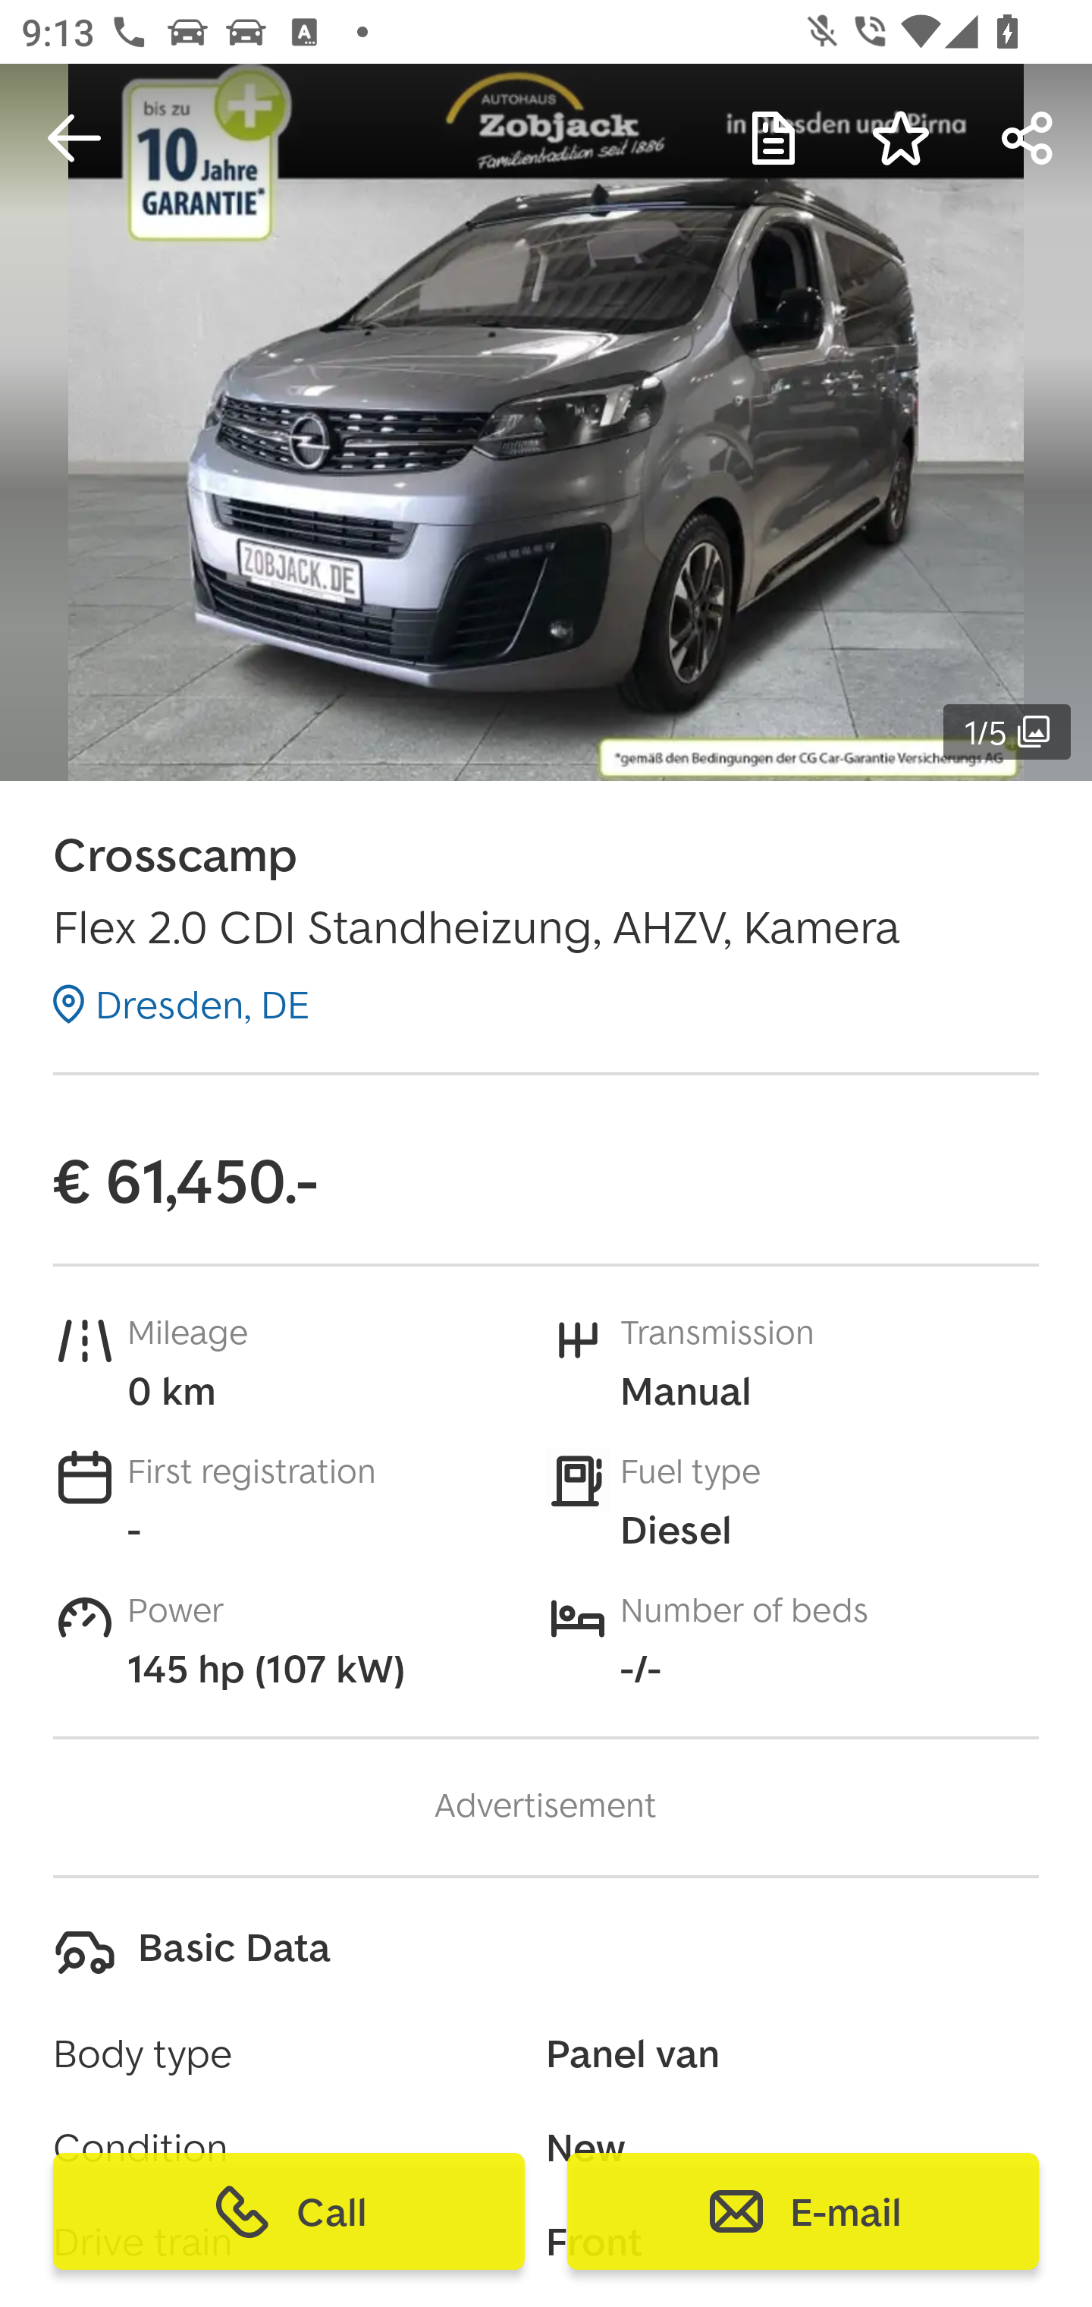 This screenshot has height=2307, width=1092. What do you see at coordinates (1028, 138) in the screenshot?
I see `Forward` at bounding box center [1028, 138].